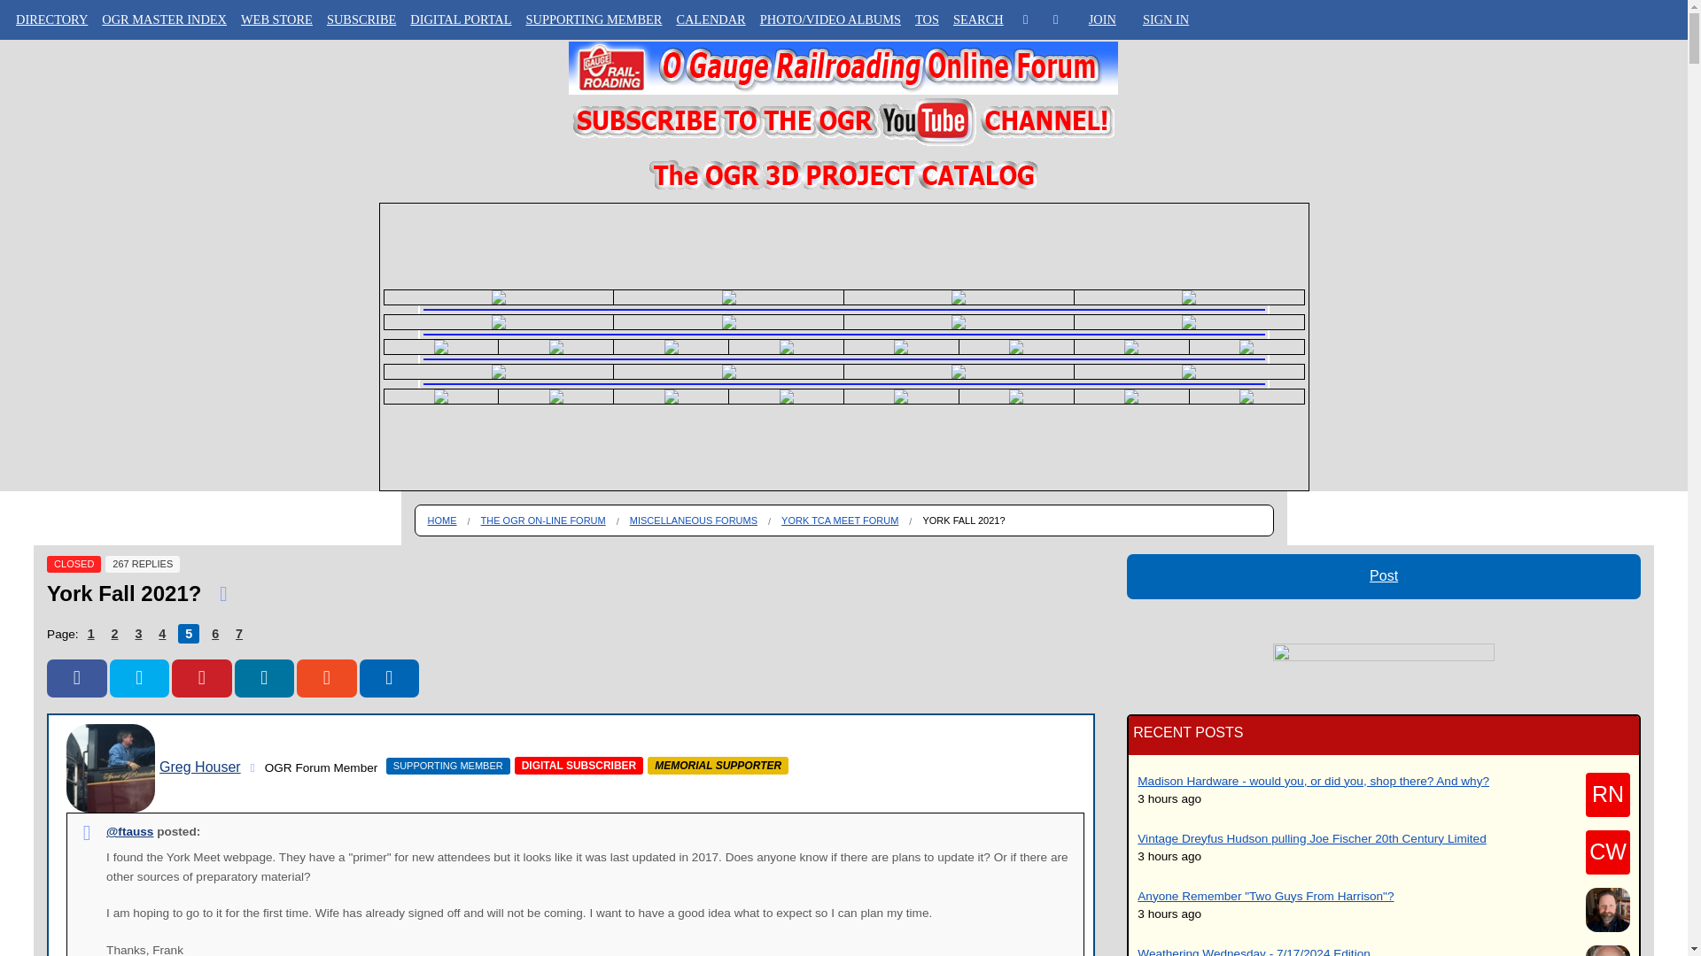 The height and width of the screenshot is (956, 1701). I want to click on DIRECTORY, so click(51, 58).